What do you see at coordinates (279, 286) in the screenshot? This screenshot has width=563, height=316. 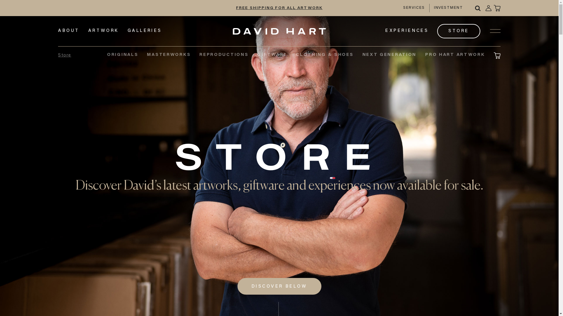 I see `DISCOVER BELOW` at bounding box center [279, 286].